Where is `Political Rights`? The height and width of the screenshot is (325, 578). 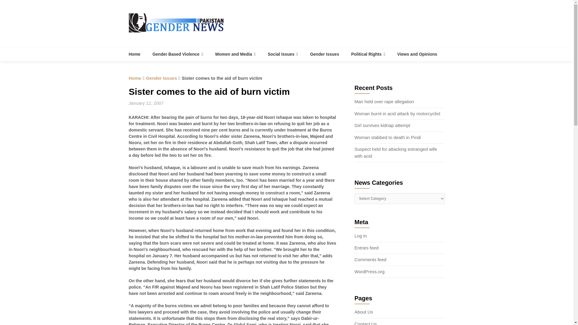
Political Rights is located at coordinates (368, 54).